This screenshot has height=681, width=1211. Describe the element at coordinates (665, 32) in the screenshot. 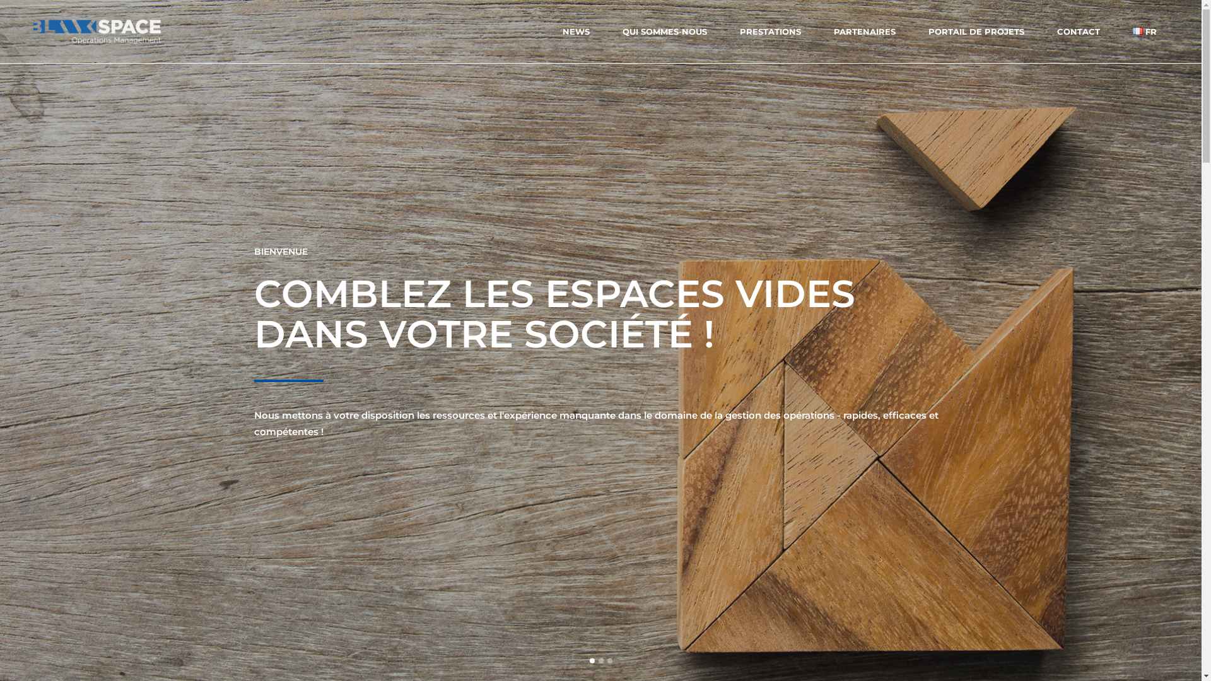

I see `QUI SOMMES-NOUS` at that location.